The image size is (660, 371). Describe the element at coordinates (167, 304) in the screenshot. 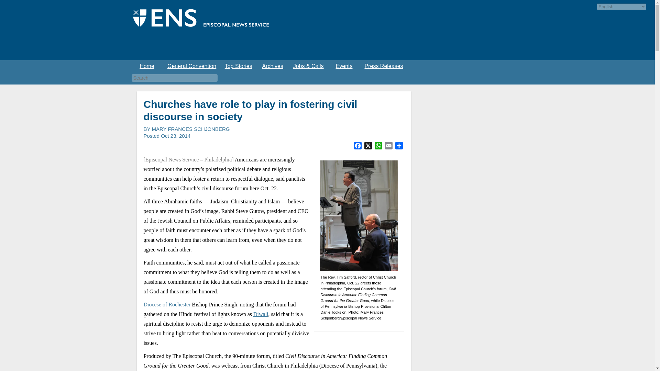

I see `Diocese of Rochester` at that location.